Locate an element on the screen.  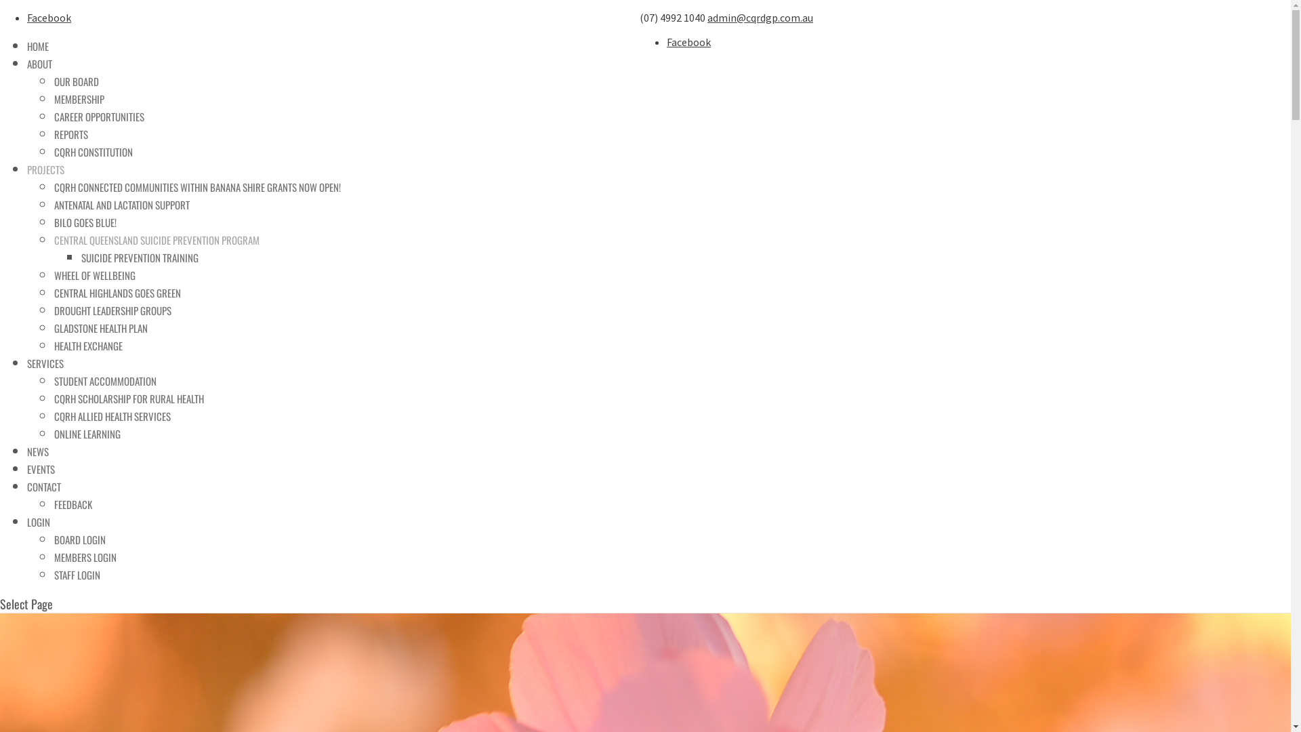
CQRH CONSTITUTION is located at coordinates (94, 152).